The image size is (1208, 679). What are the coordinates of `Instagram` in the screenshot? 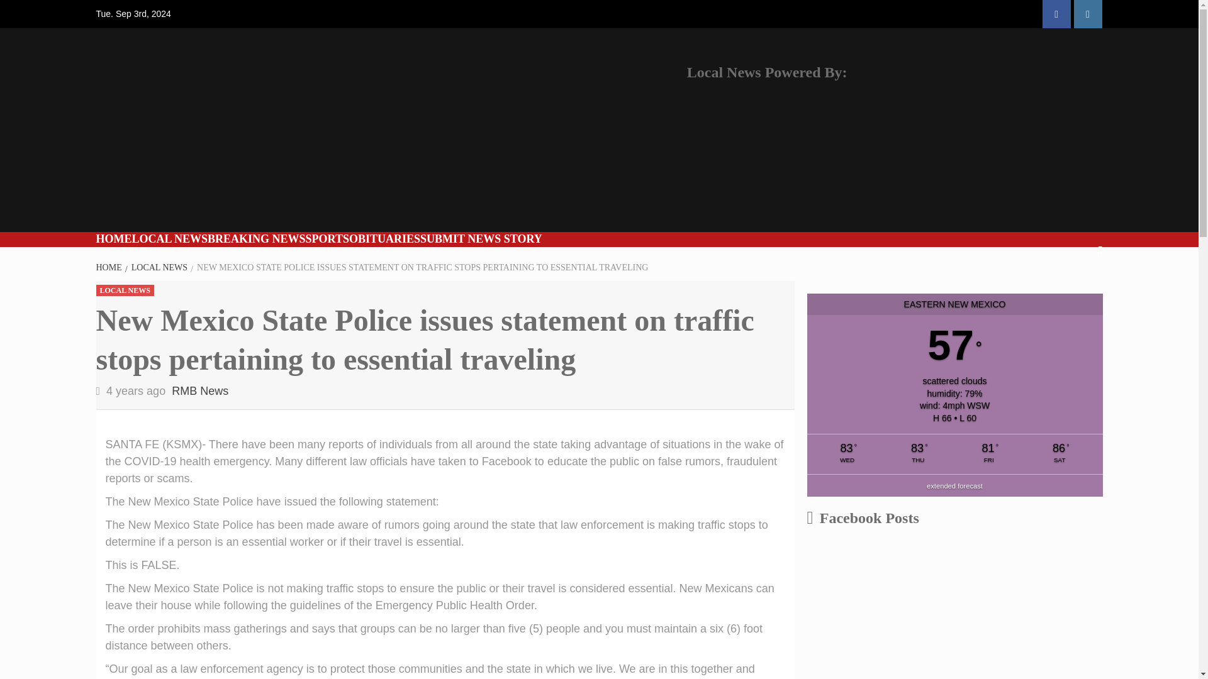 It's located at (1087, 14).